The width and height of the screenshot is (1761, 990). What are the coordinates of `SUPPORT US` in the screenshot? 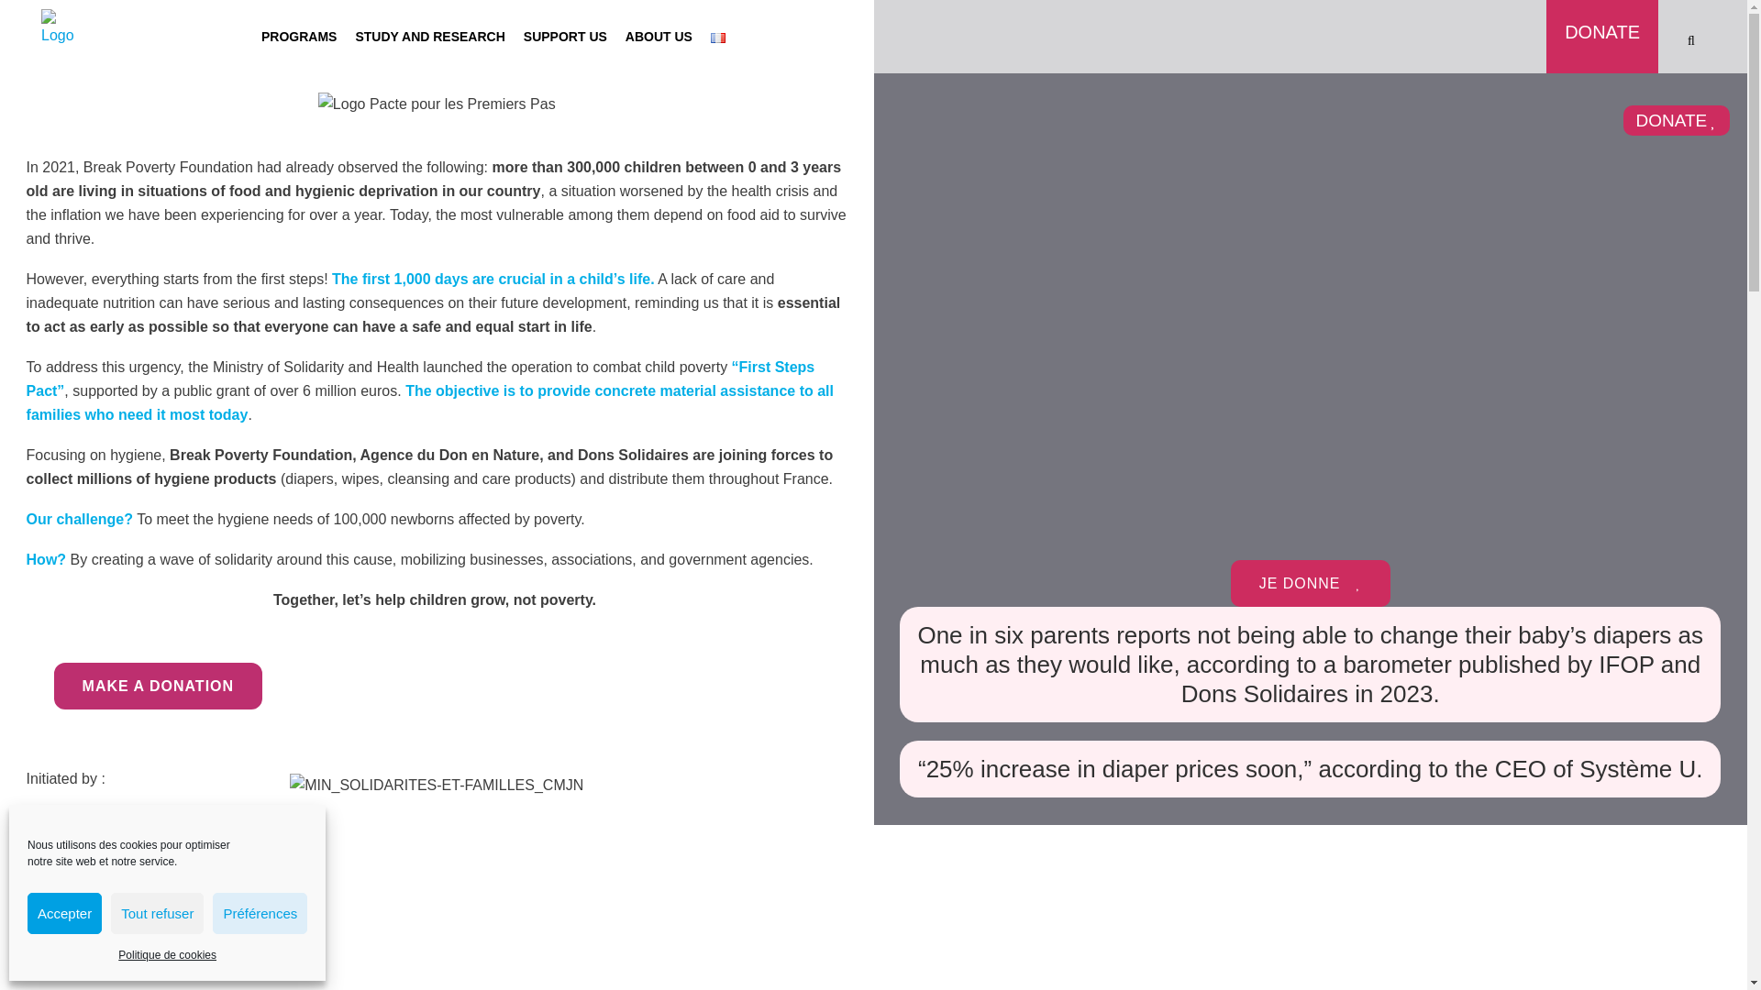 It's located at (565, 37).